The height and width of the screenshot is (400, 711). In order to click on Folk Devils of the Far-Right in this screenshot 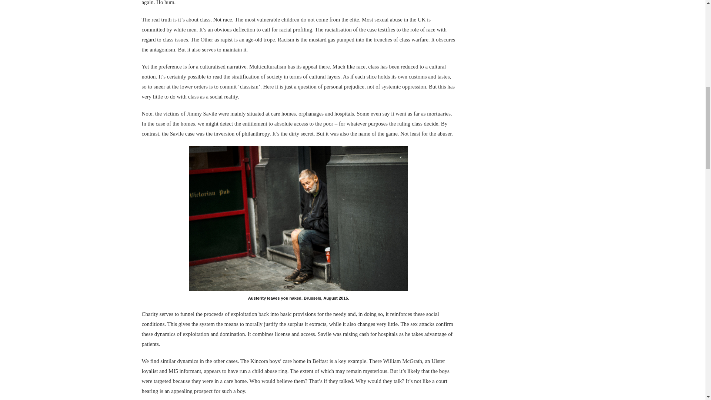, I will do `click(298, 219)`.